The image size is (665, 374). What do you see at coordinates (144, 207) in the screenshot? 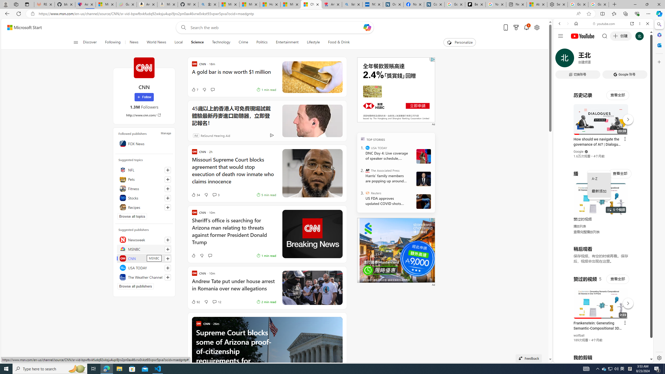
I see `Recipes` at bounding box center [144, 207].